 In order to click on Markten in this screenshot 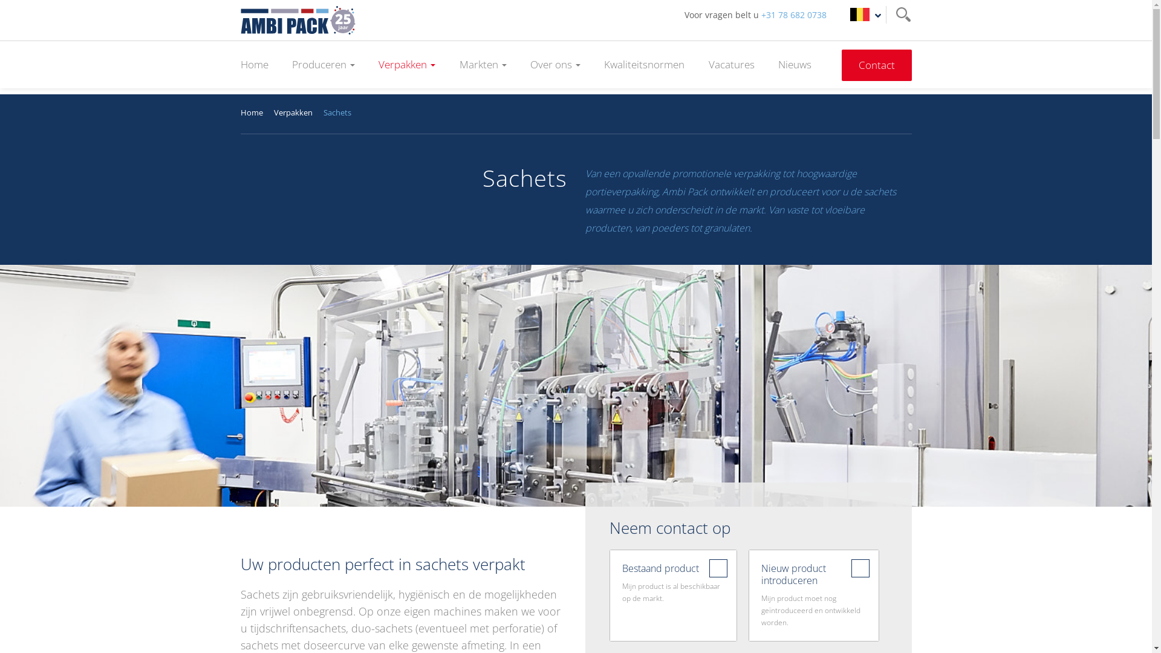, I will do `click(483, 65)`.